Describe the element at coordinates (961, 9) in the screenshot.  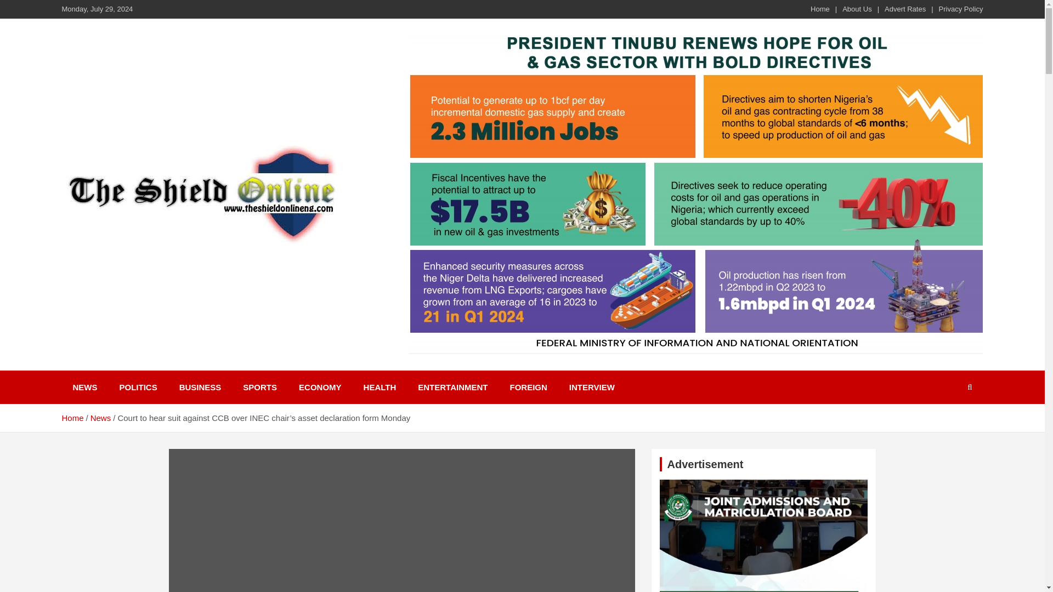
I see `Privacy Policy` at that location.